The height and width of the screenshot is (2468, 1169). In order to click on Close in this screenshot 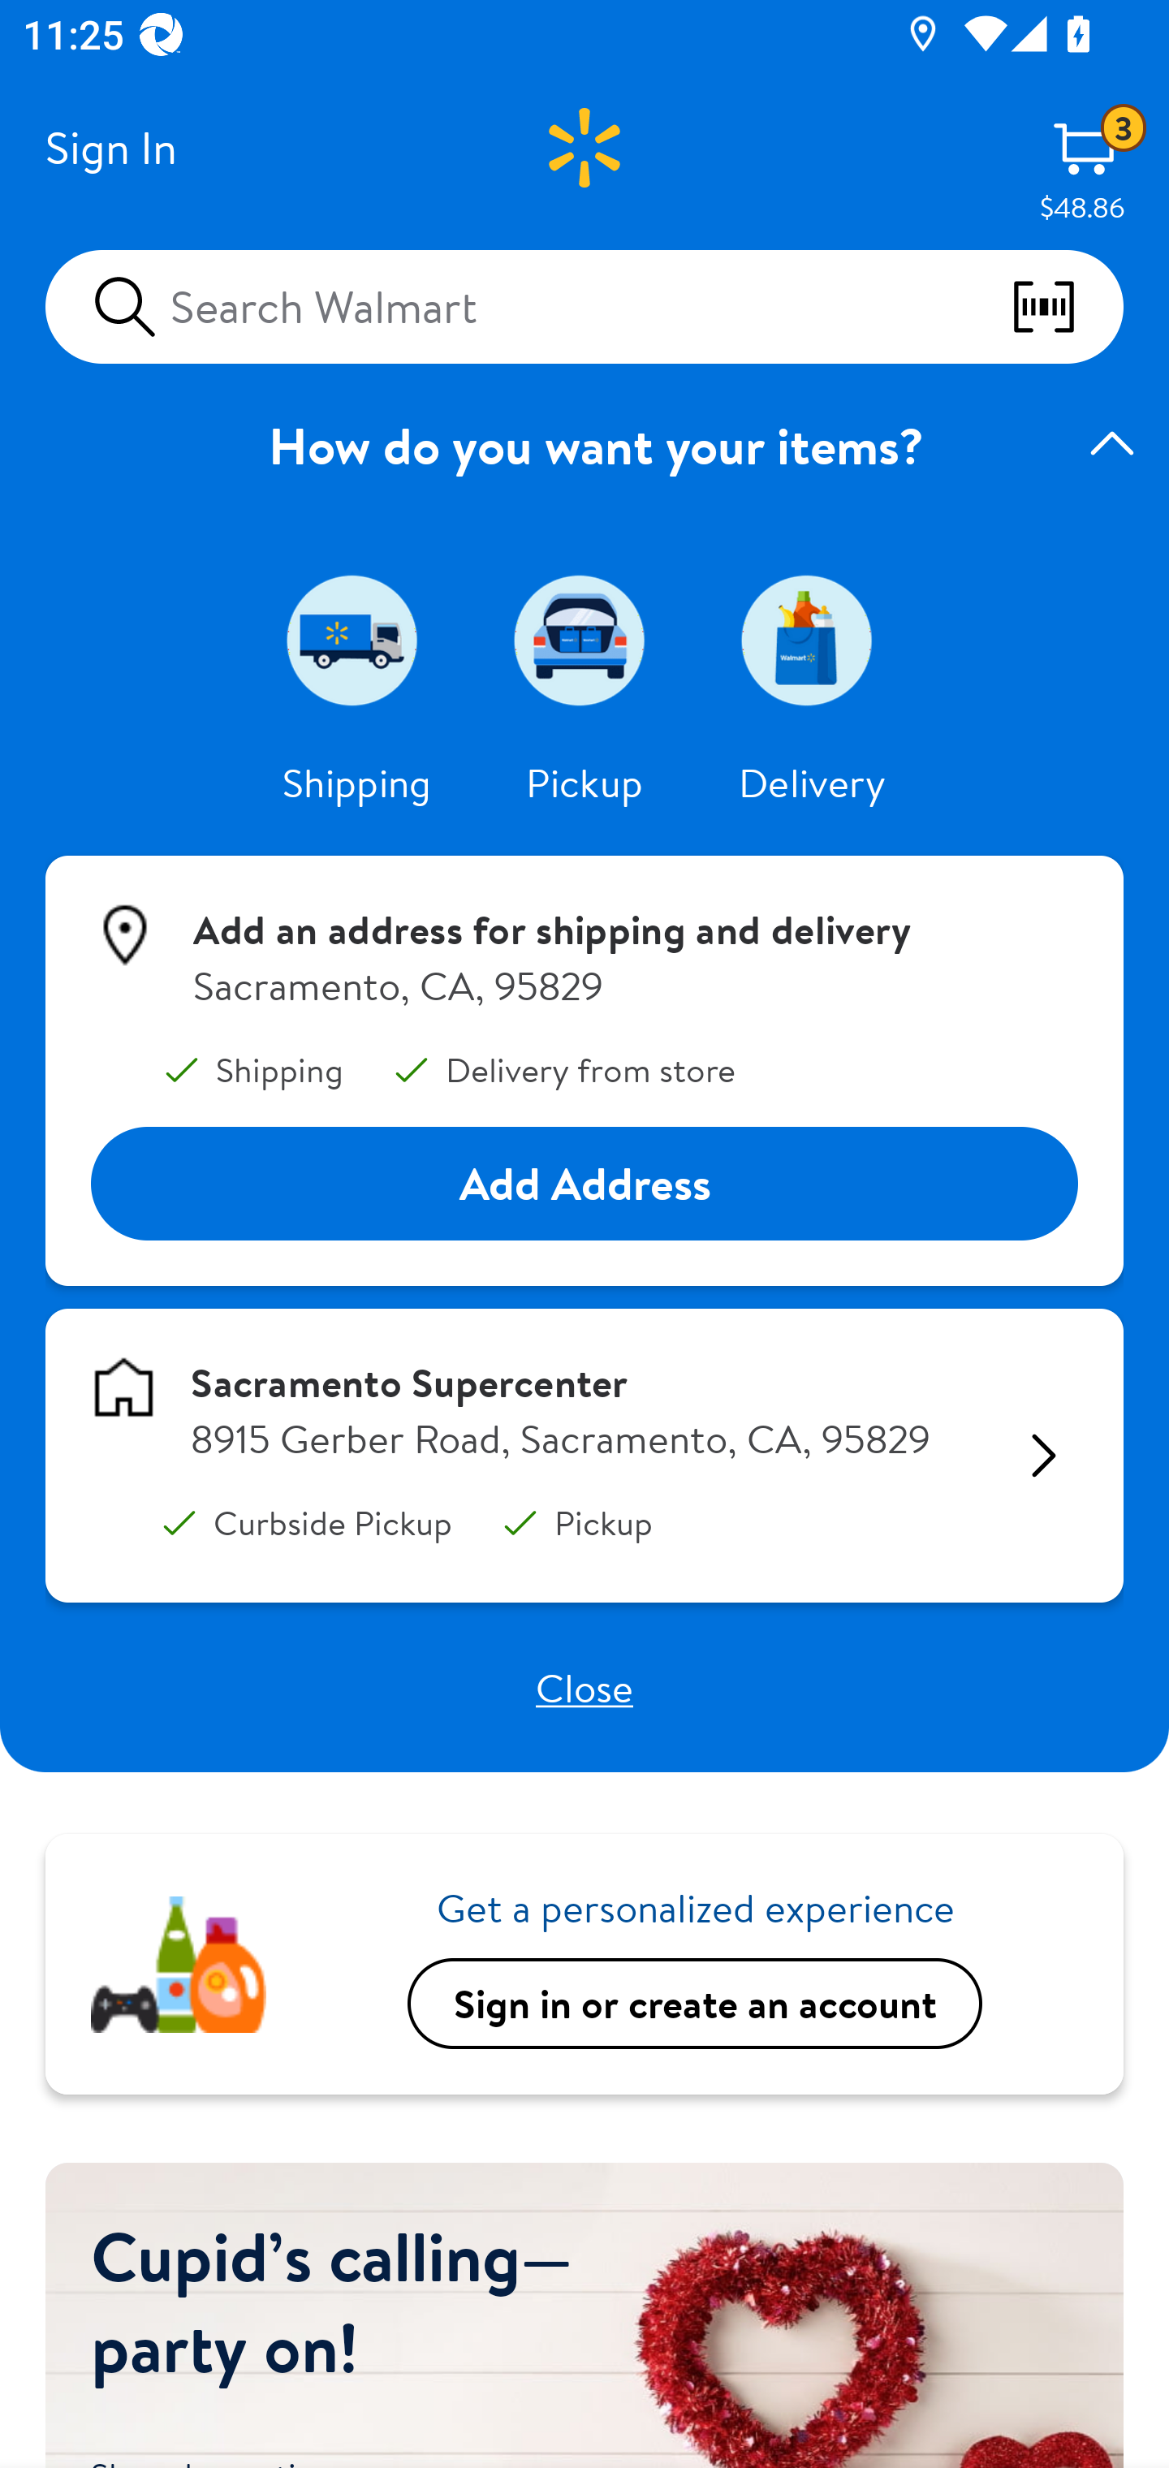, I will do `click(584, 1688)`.